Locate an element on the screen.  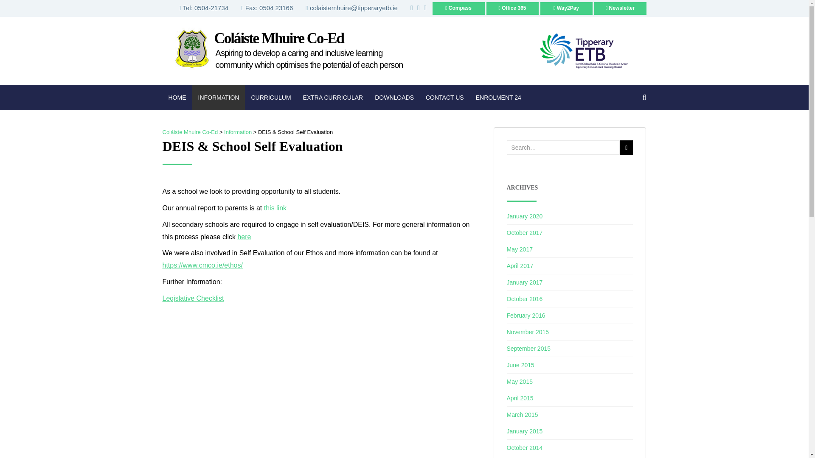
Newsletter is located at coordinates (620, 8).